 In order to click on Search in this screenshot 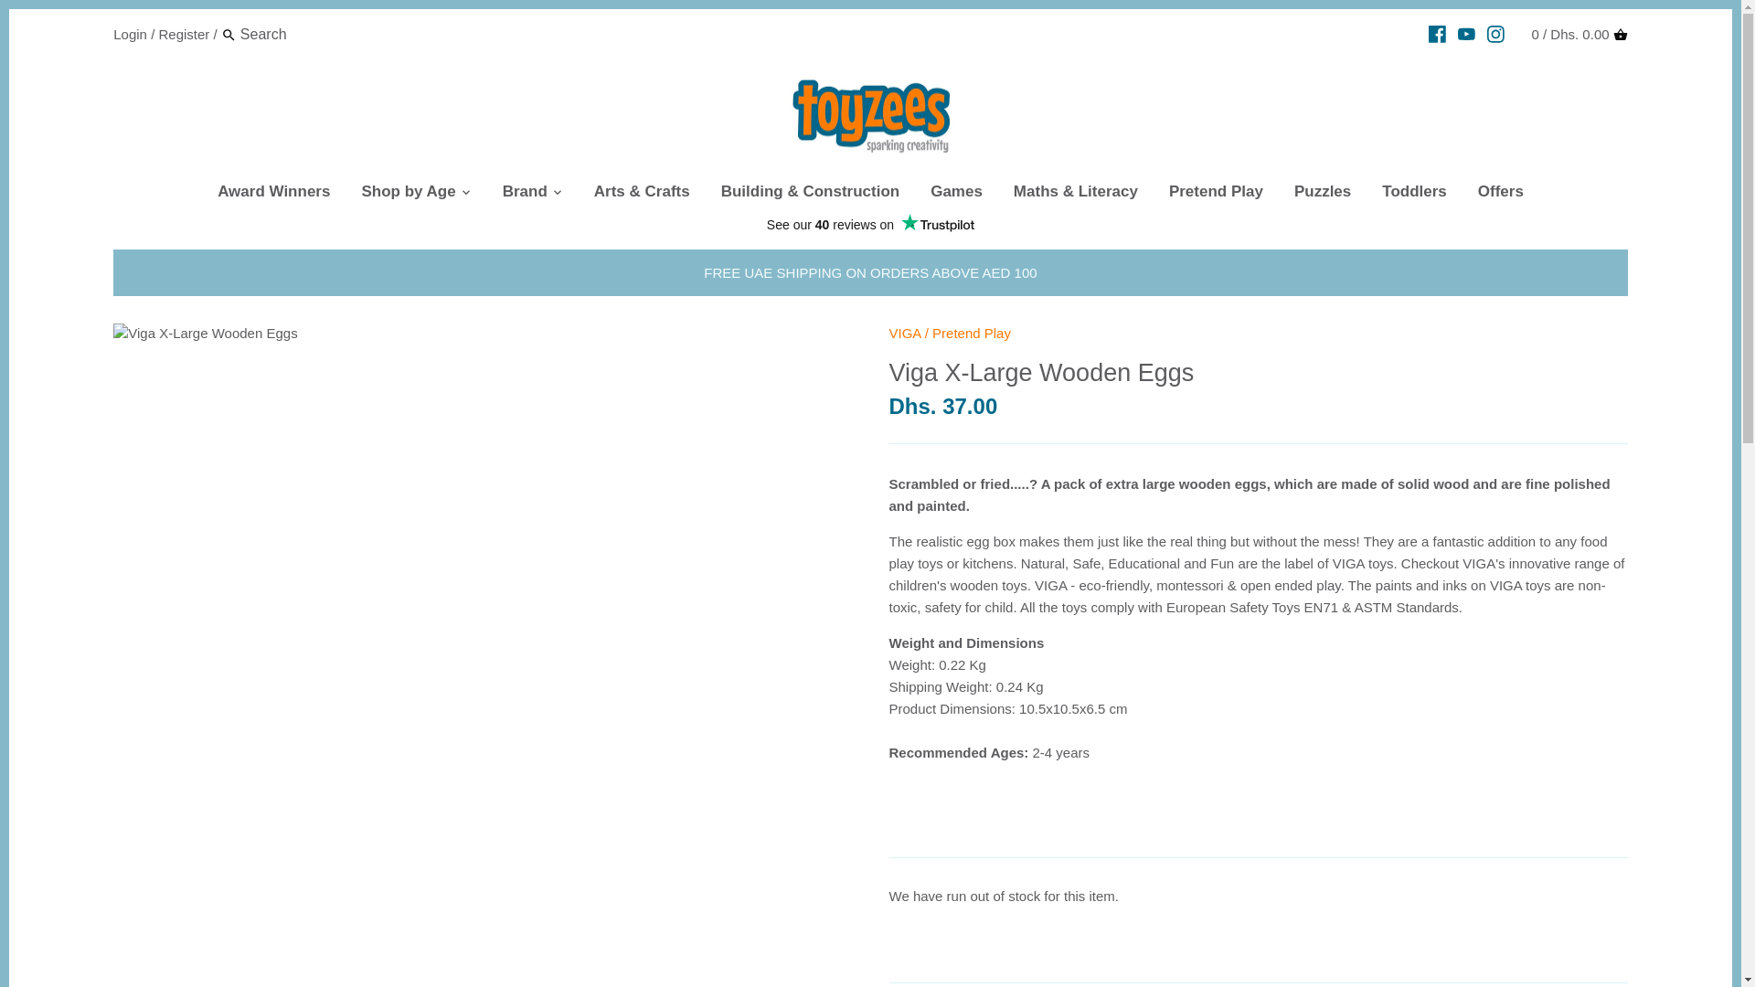, I will do `click(229, 35)`.